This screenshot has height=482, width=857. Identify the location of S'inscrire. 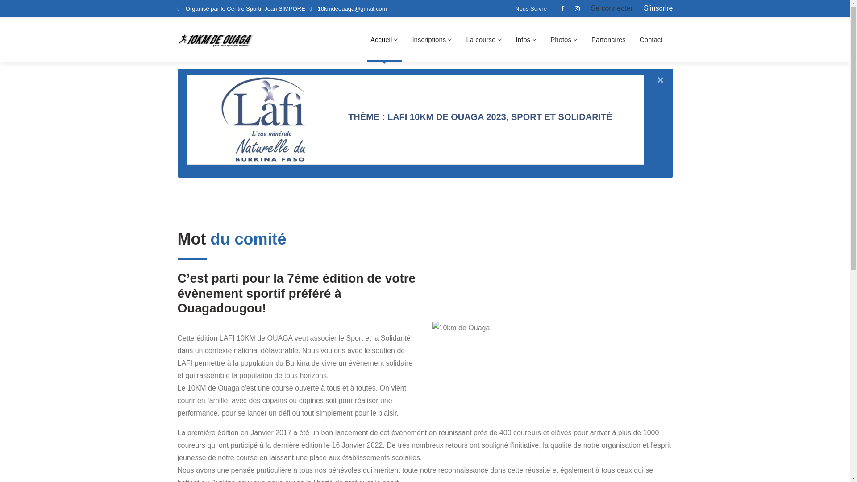
(653, 8).